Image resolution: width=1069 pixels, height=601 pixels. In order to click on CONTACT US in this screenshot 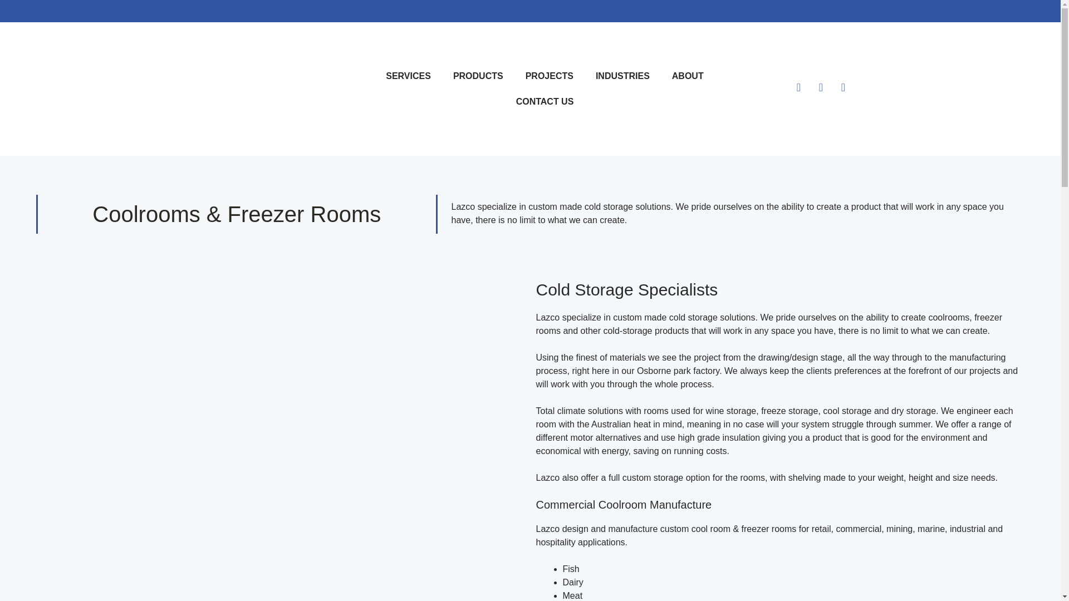, I will do `click(545, 101)`.